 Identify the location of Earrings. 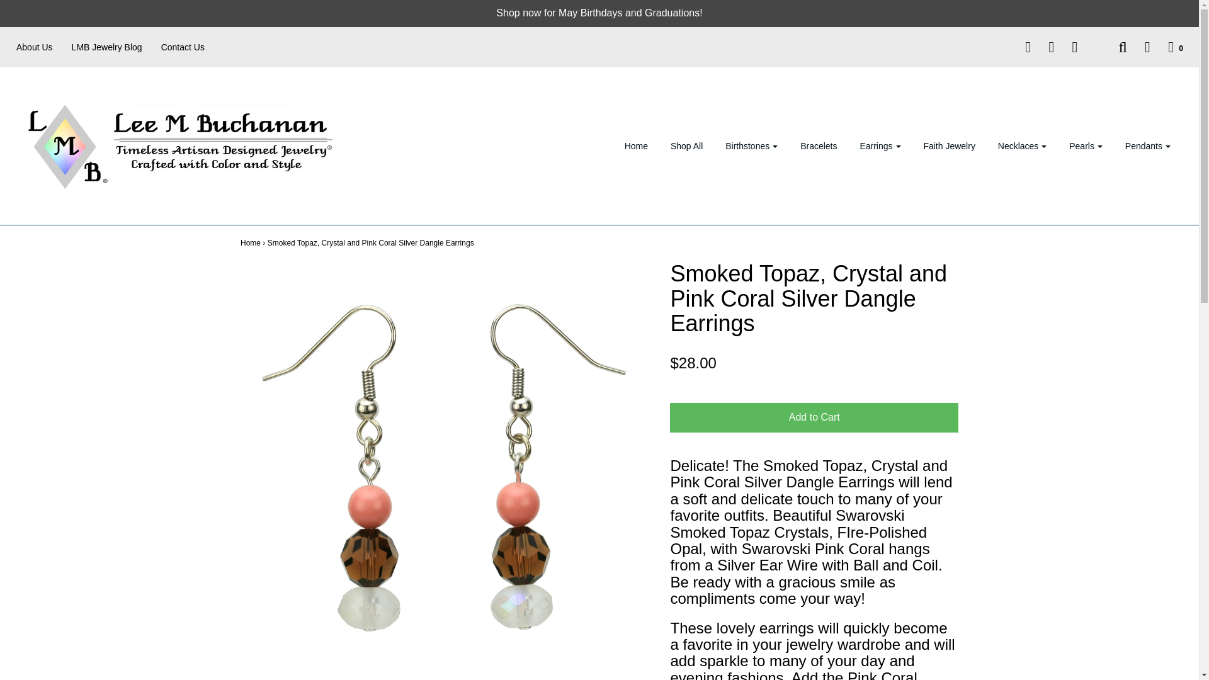
(880, 146).